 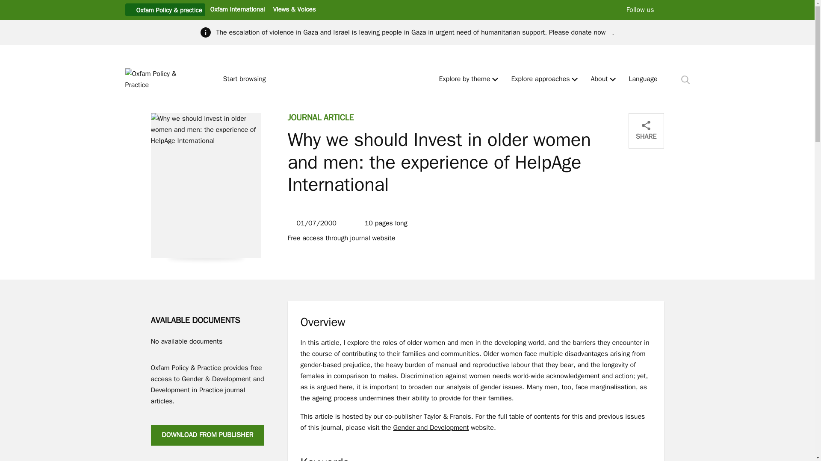 What do you see at coordinates (237, 9) in the screenshot?
I see `Oxfam International` at bounding box center [237, 9].